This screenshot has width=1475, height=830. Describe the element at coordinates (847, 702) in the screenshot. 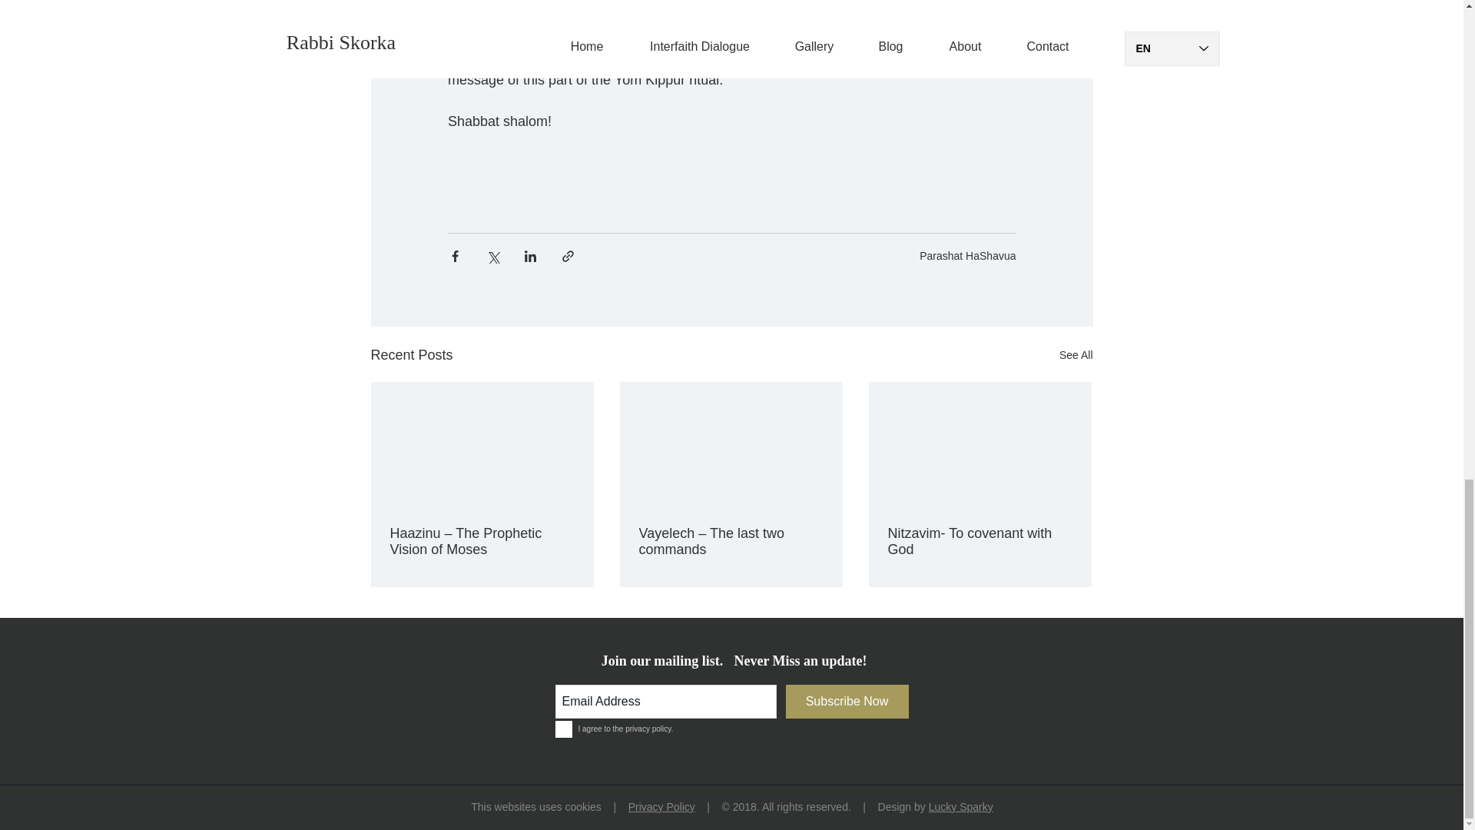

I see `Subscribe Now` at that location.